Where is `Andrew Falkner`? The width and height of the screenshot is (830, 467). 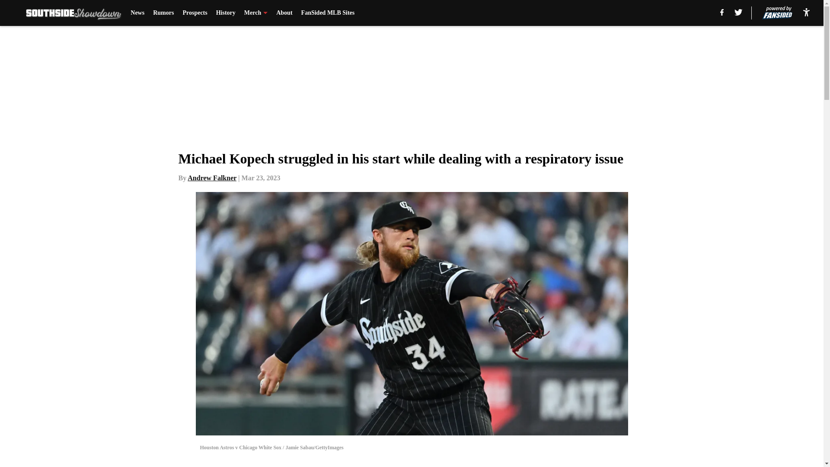 Andrew Falkner is located at coordinates (212, 178).